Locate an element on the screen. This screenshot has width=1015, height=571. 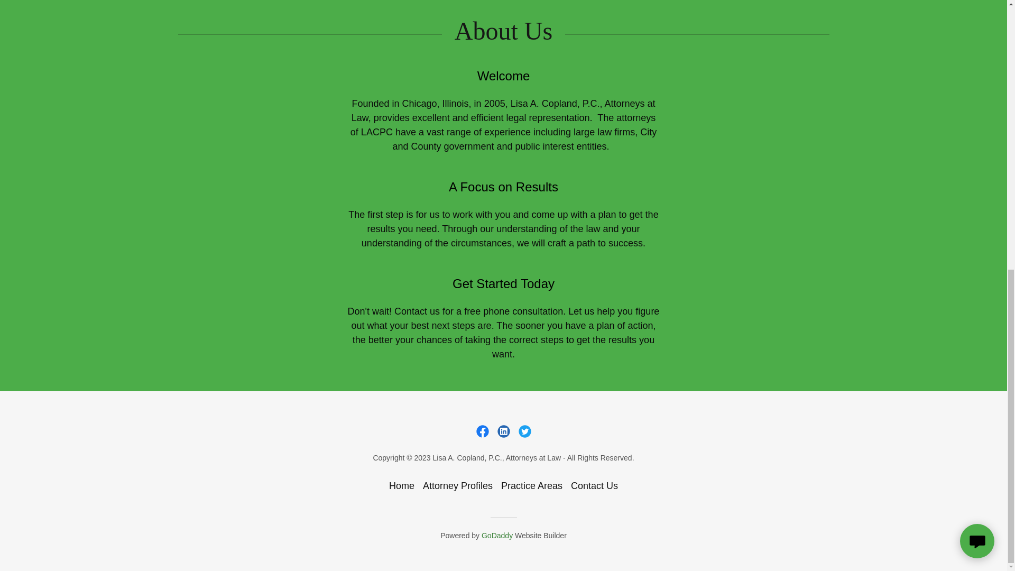
Attorney Profiles is located at coordinates (458, 486).